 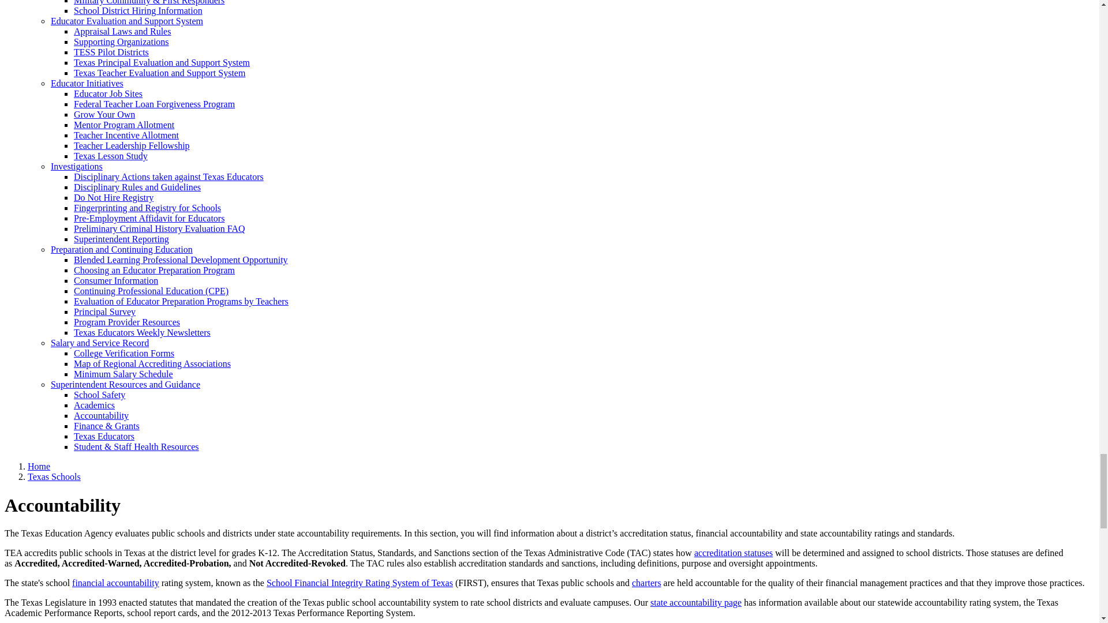 I want to click on accreditation statuses, so click(x=733, y=553).